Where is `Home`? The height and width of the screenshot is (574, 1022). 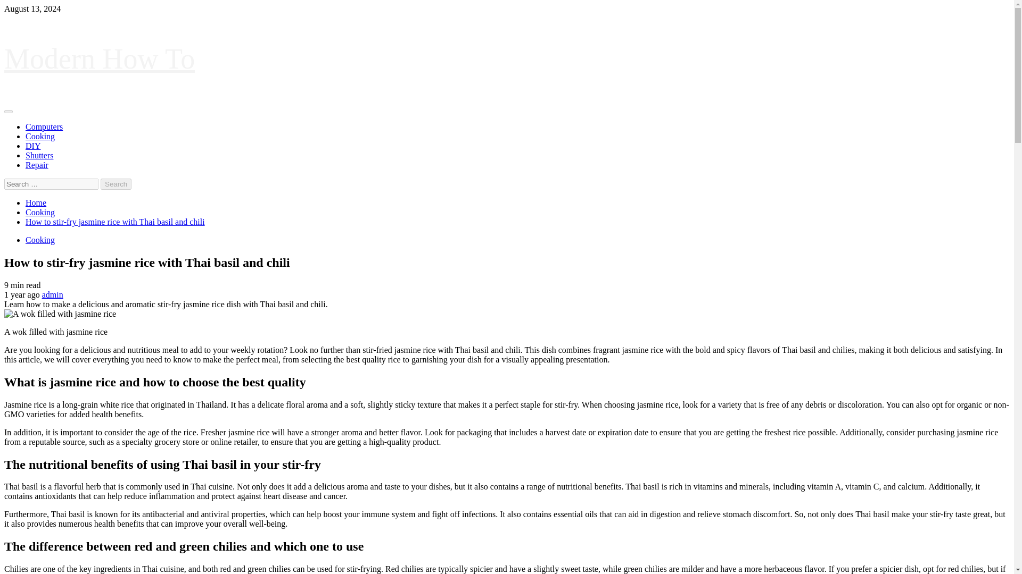
Home is located at coordinates (36, 202).